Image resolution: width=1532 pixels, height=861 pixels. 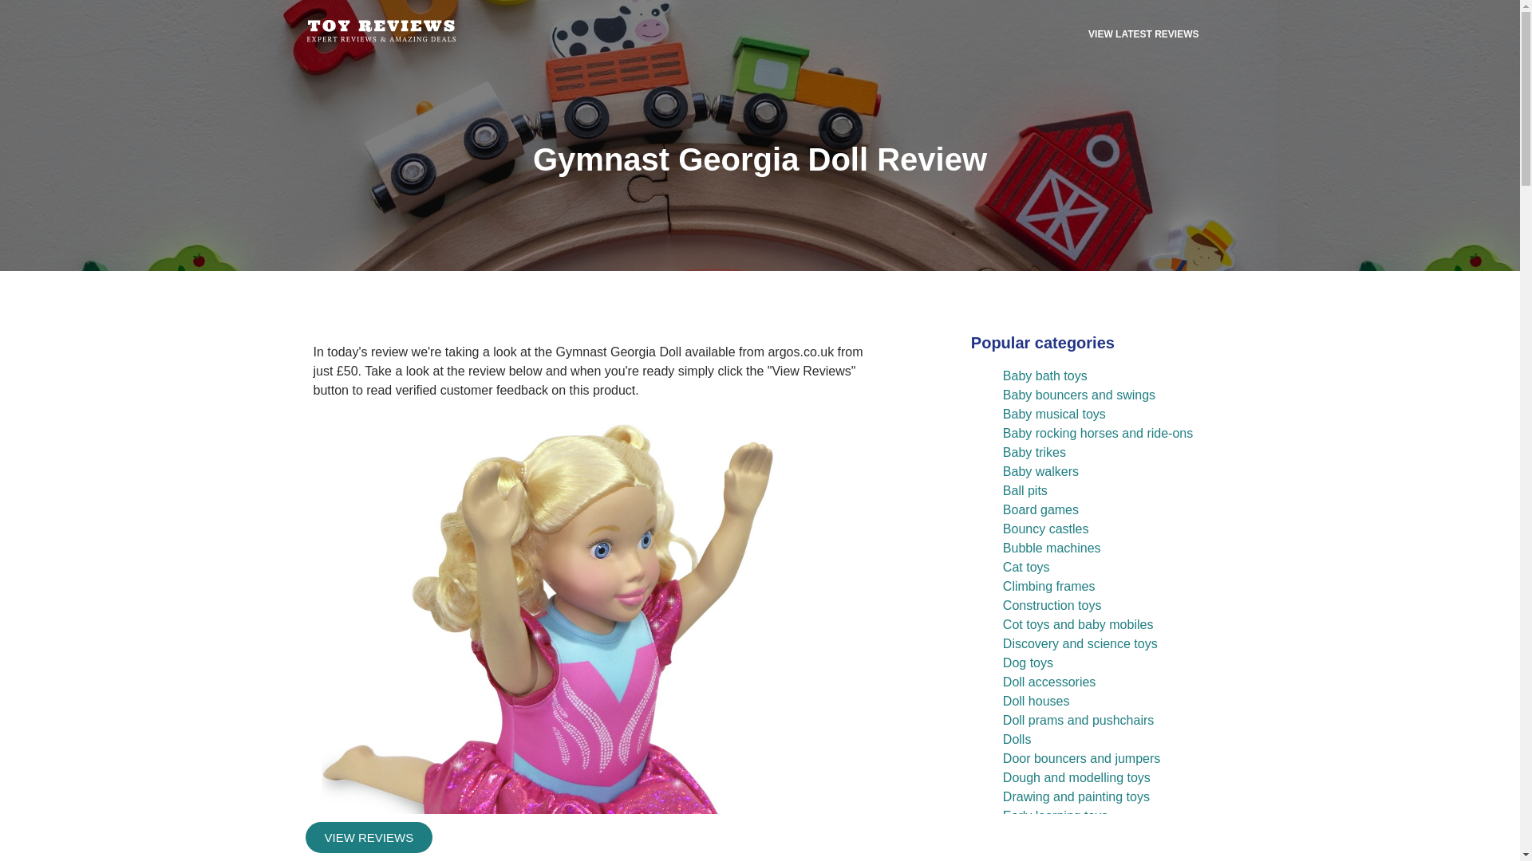 What do you see at coordinates (1040, 472) in the screenshot?
I see `Baby walkers` at bounding box center [1040, 472].